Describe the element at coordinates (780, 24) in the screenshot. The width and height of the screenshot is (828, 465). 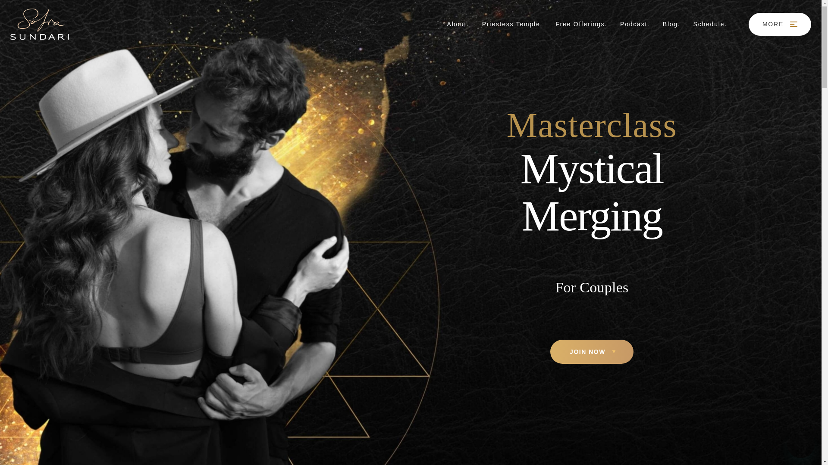
I see `MORE` at that location.